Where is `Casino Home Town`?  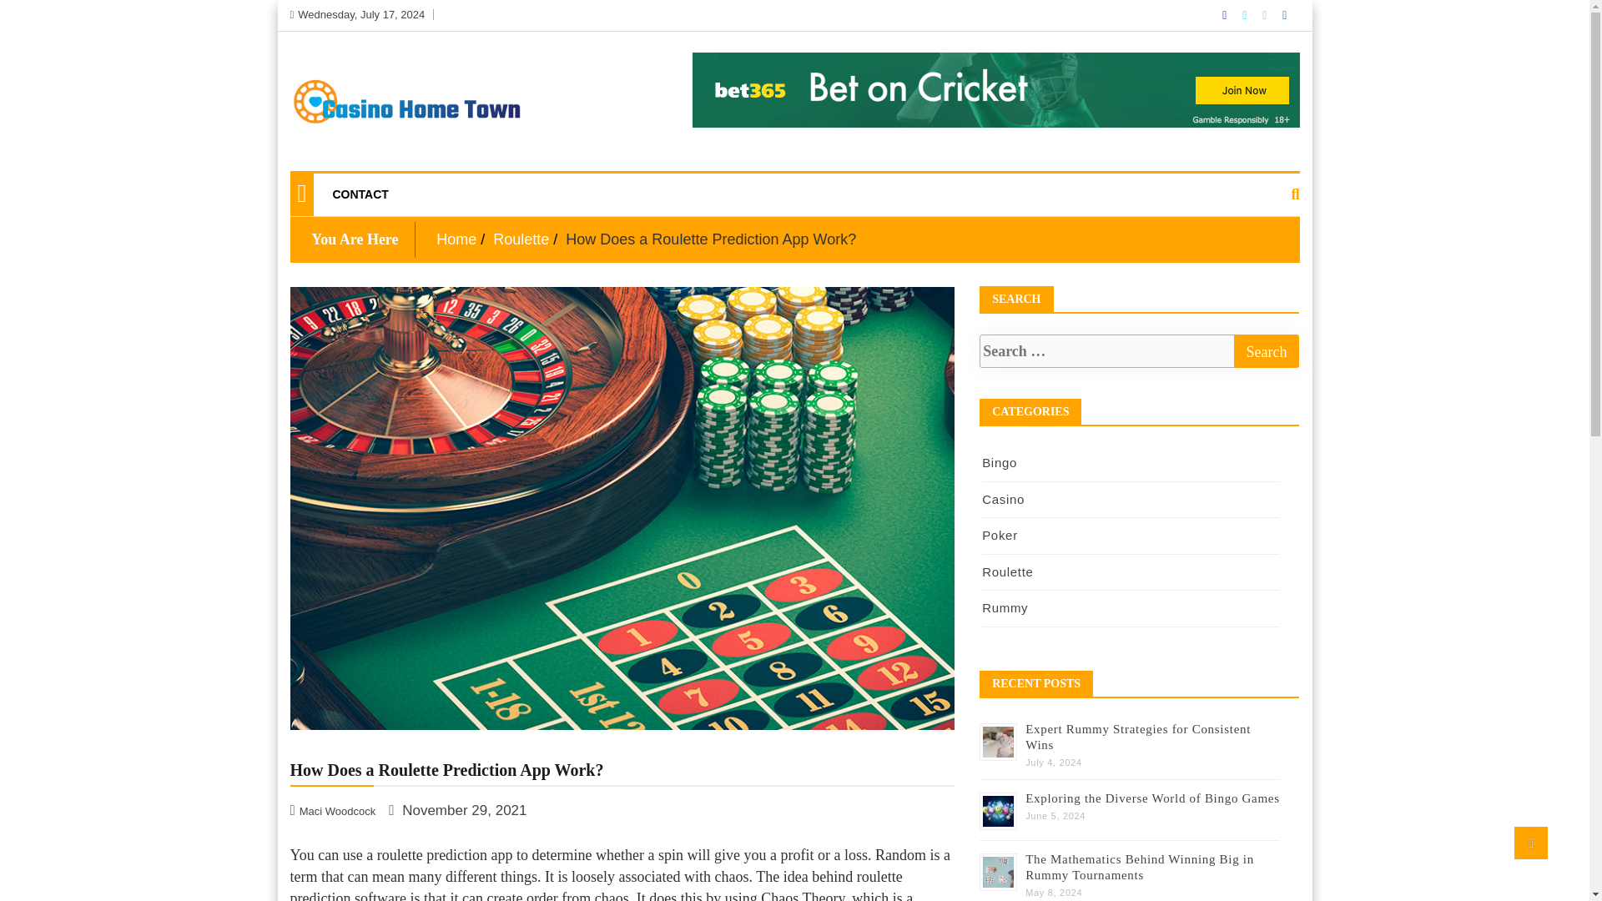
Casino Home Town is located at coordinates (375, 167).